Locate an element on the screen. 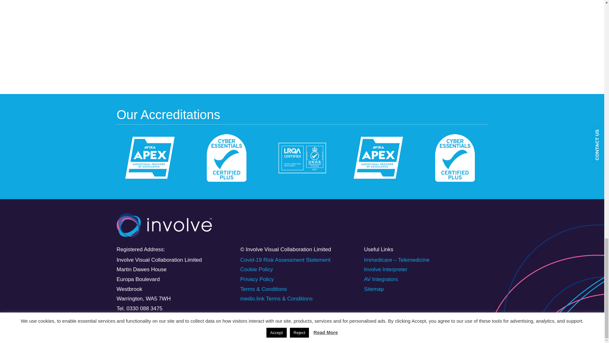 The height and width of the screenshot is (343, 609). Involve is located at coordinates (128, 235).